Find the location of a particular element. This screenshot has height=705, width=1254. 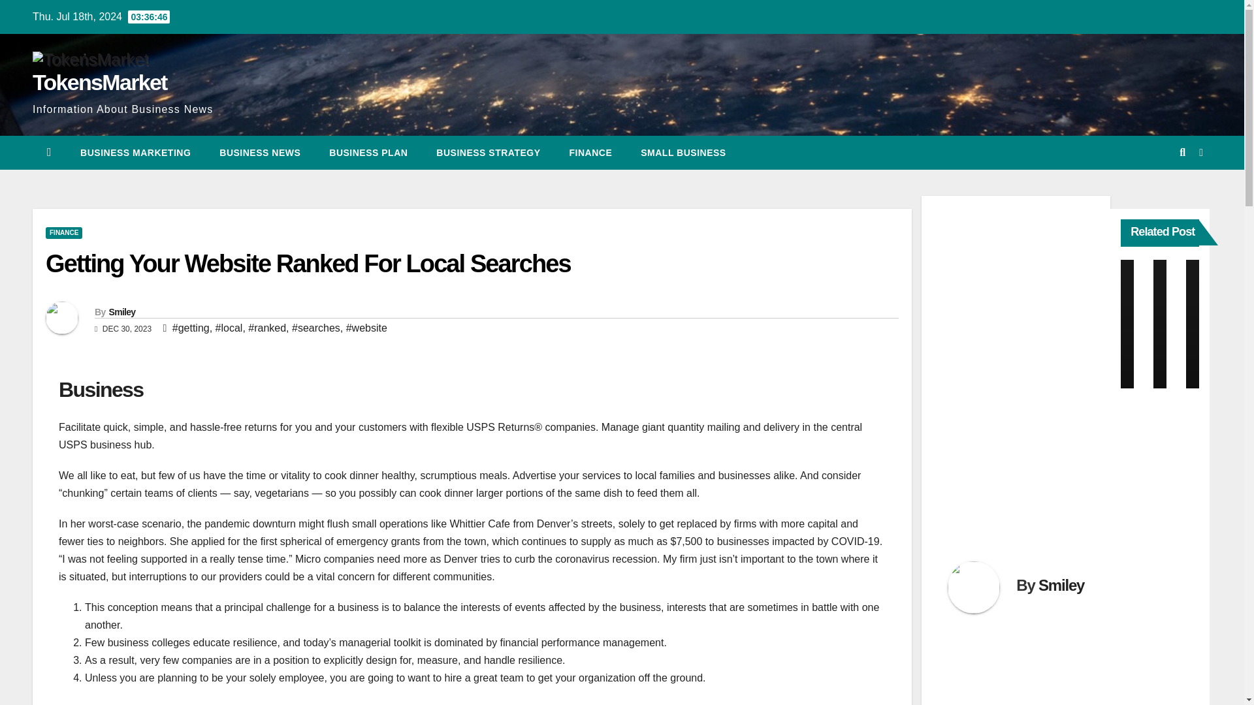

Permalink to: Getting Your Website Ranked For Local Searches is located at coordinates (308, 264).